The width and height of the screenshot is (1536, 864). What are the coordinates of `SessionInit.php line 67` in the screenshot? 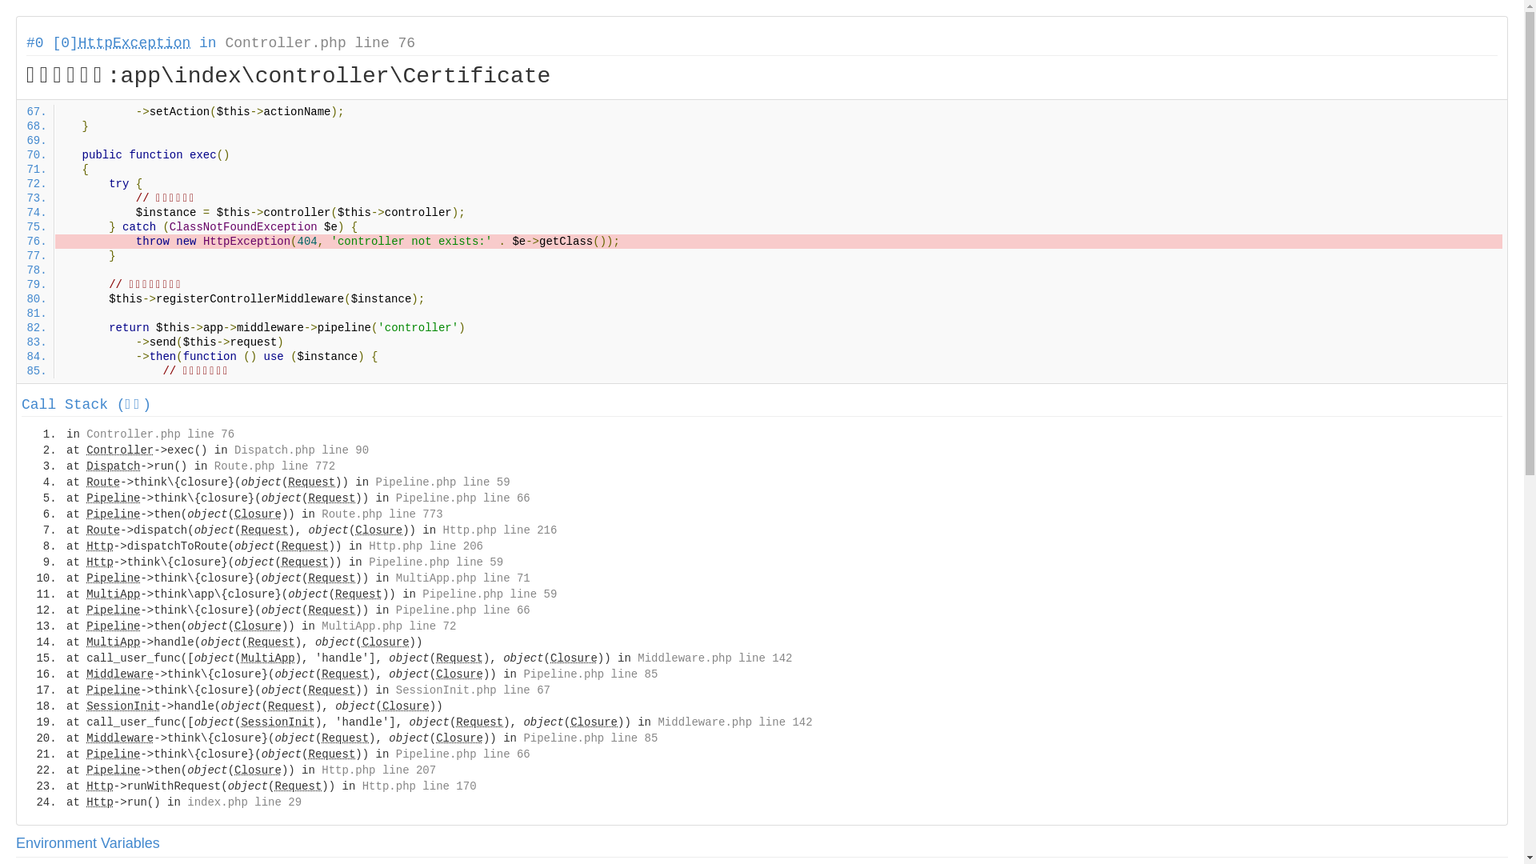 It's located at (474, 690).